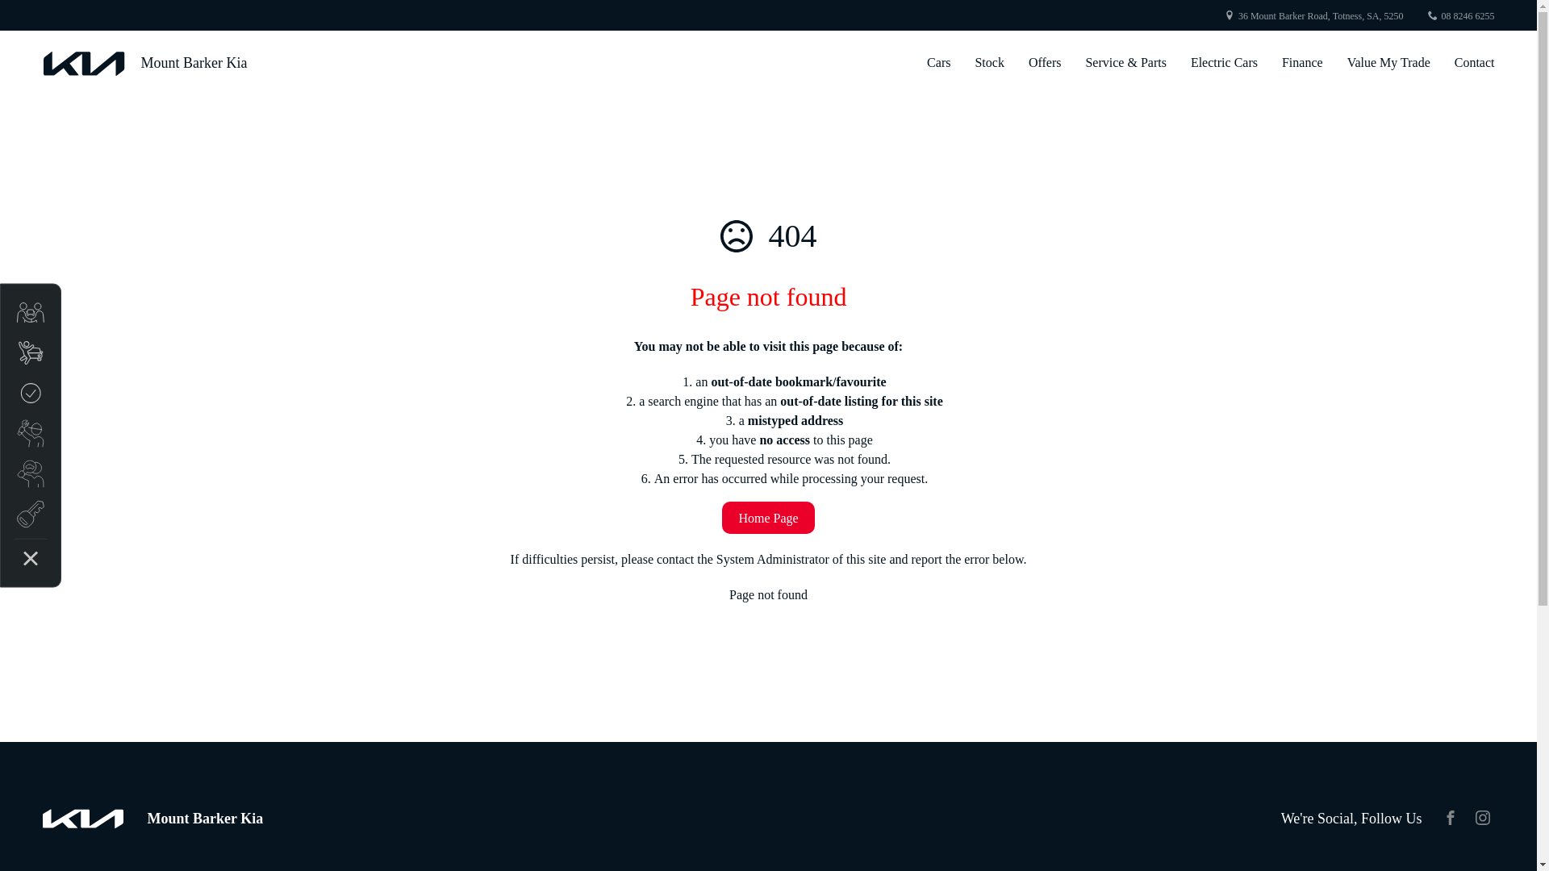  I want to click on Cars, so click(939, 63).